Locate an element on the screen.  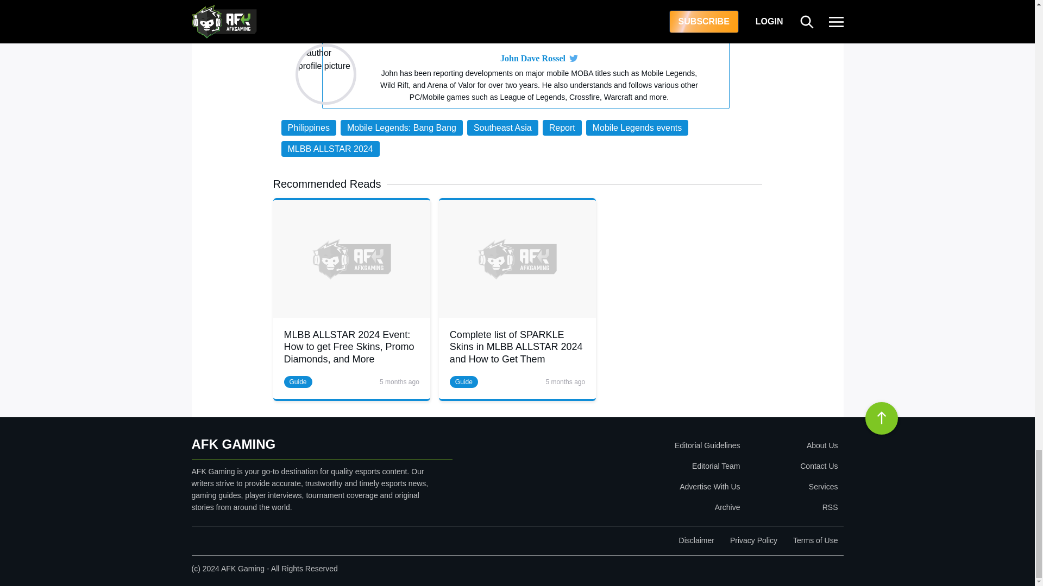
Philippines is located at coordinates (309, 128).